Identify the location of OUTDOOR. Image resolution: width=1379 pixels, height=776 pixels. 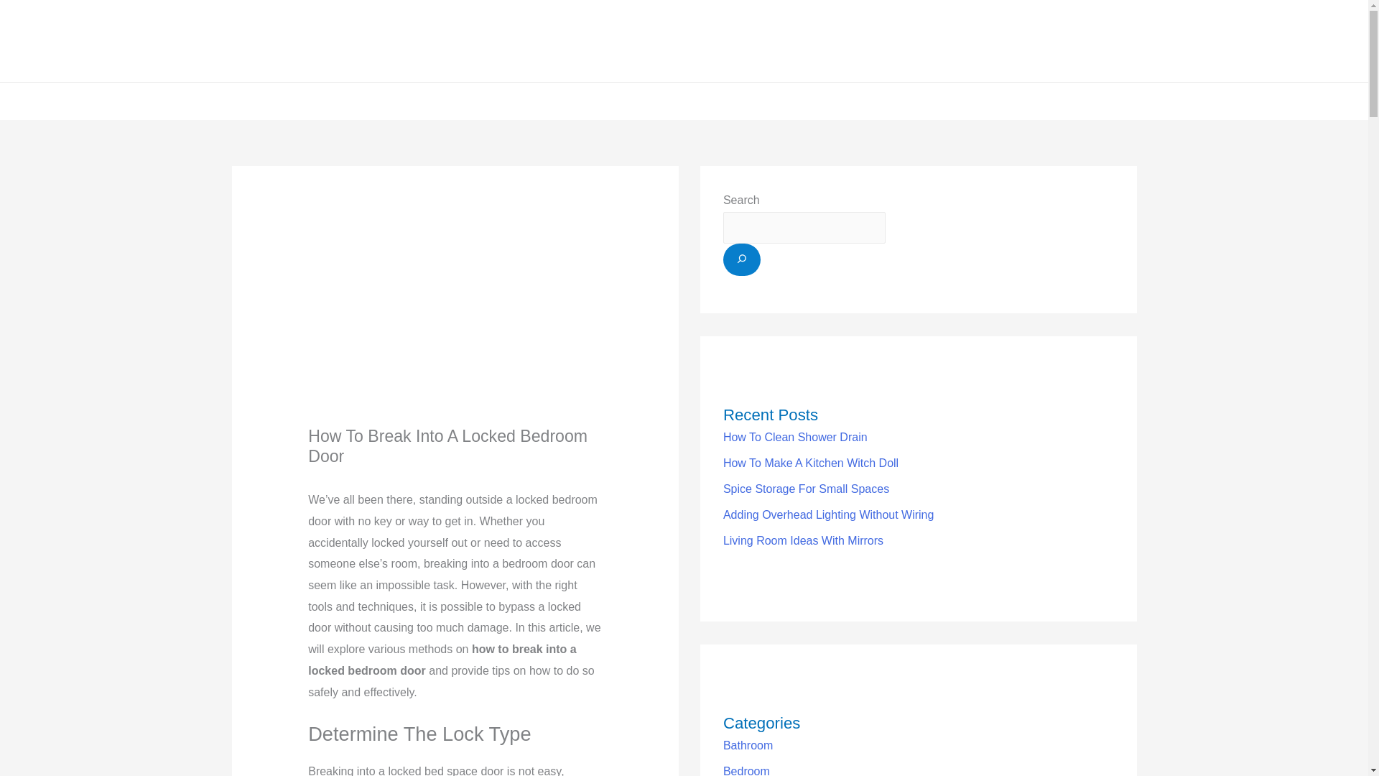
(793, 101).